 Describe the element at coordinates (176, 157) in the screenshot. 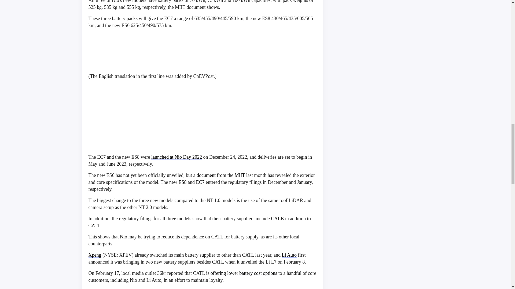

I see `launched at Nio Day 2022` at that location.